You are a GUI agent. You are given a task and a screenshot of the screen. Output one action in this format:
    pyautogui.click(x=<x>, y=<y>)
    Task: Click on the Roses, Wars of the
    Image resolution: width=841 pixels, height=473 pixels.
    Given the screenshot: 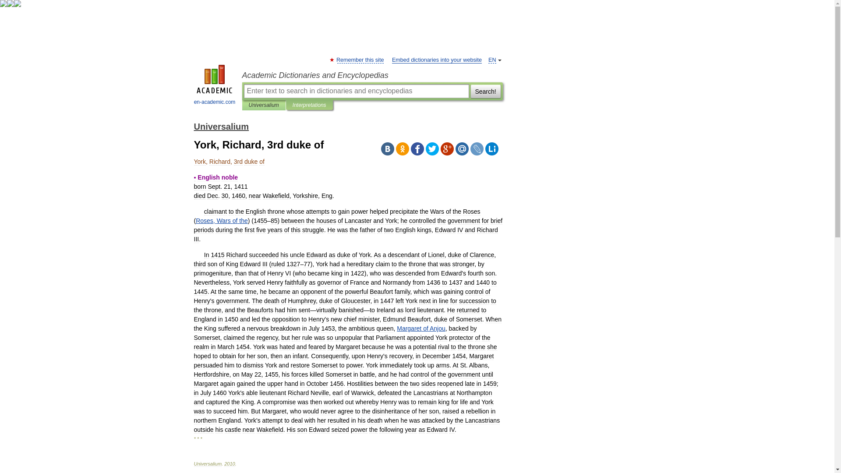 What is the action you would take?
    pyautogui.click(x=222, y=220)
    